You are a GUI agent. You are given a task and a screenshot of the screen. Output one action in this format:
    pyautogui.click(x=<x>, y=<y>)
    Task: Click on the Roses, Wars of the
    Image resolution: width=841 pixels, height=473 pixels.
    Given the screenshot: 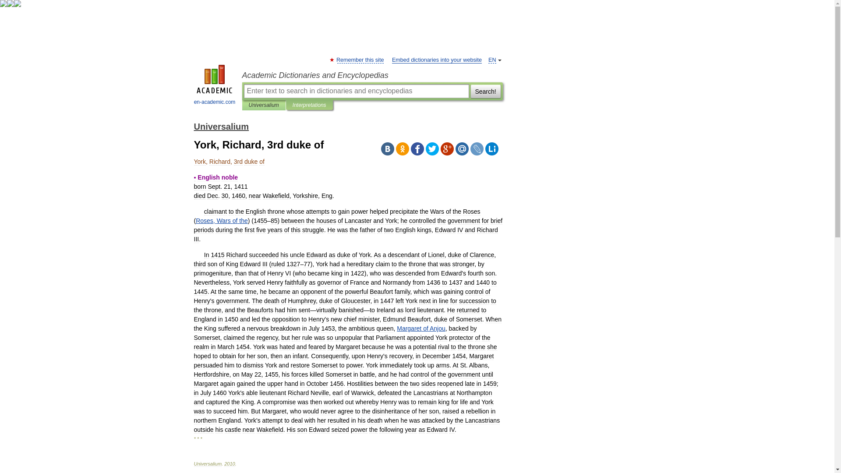 What is the action you would take?
    pyautogui.click(x=222, y=220)
    